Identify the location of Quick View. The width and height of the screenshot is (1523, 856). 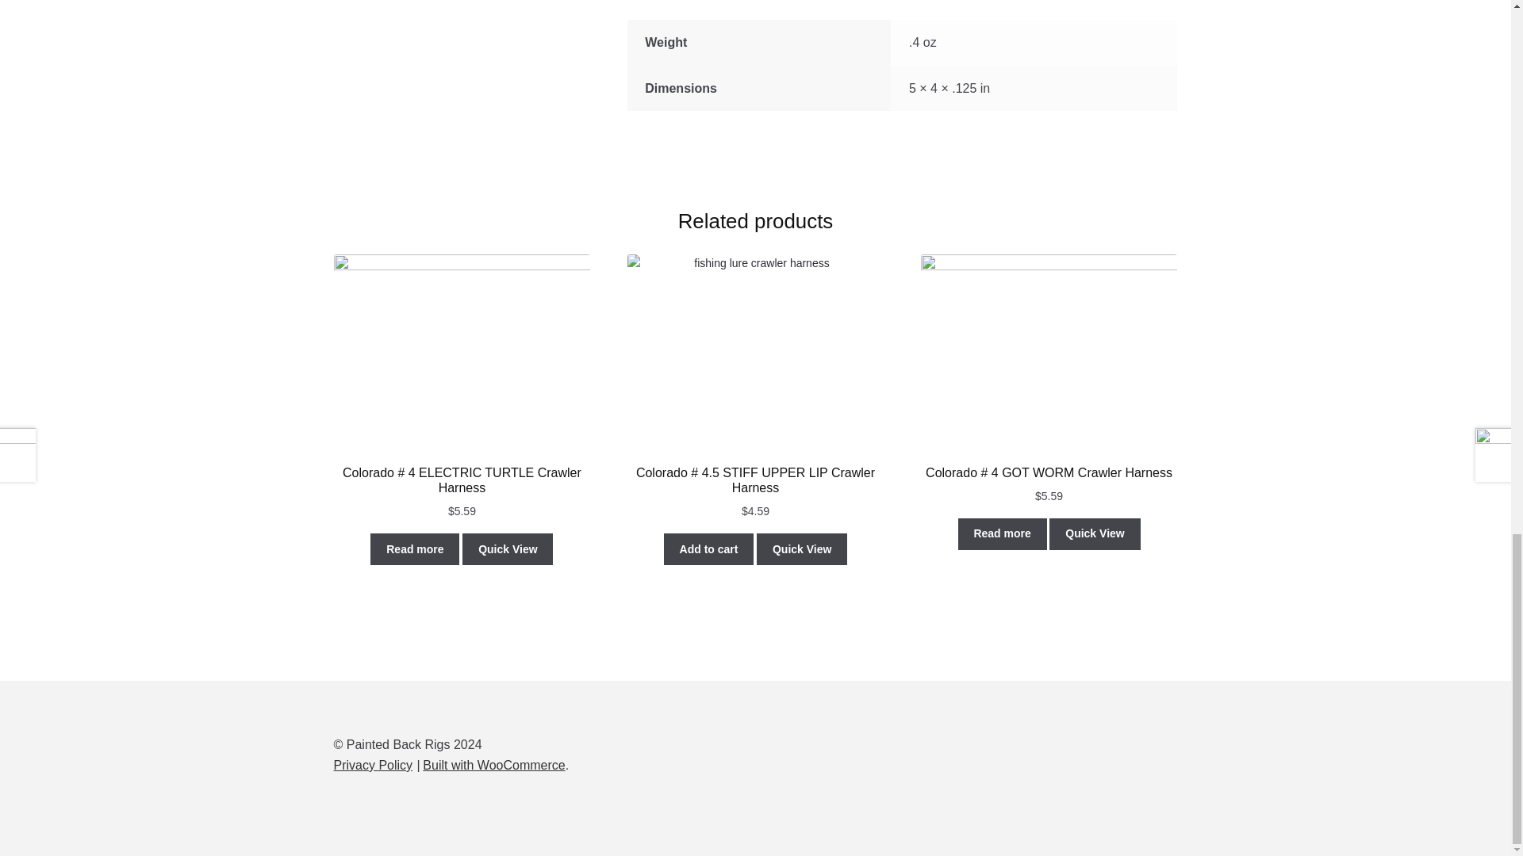
(801, 548).